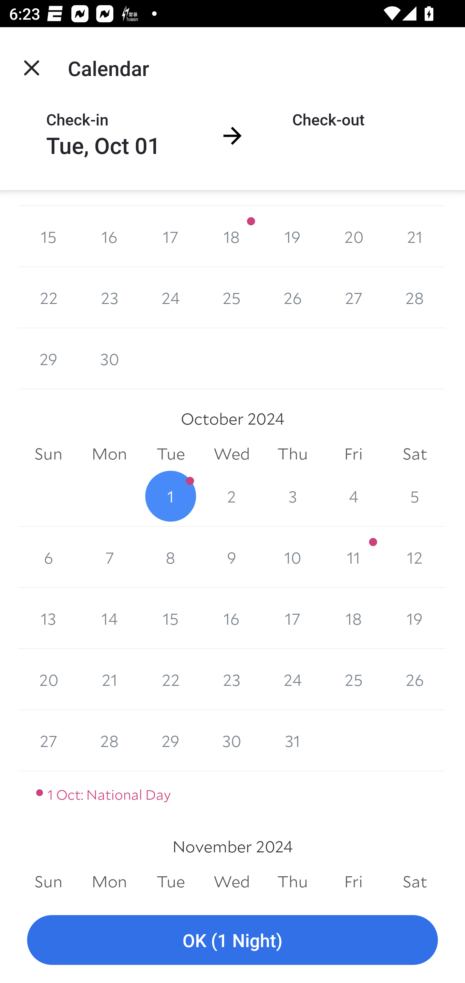 The image size is (465, 983). I want to click on 25 25 October 2024, so click(353, 679).